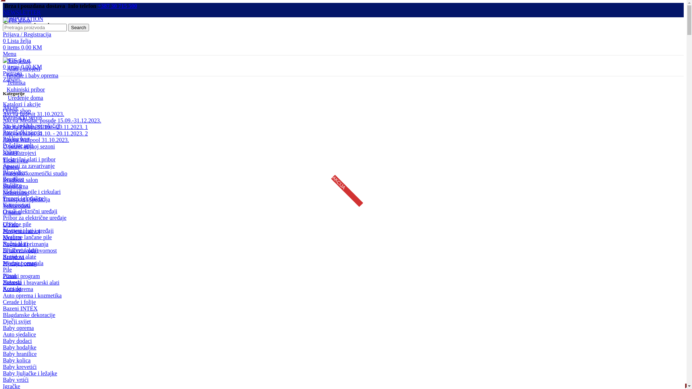 This screenshot has width=692, height=389. Describe the element at coordinates (17, 224) in the screenshot. I see `Ubodne pile` at that location.